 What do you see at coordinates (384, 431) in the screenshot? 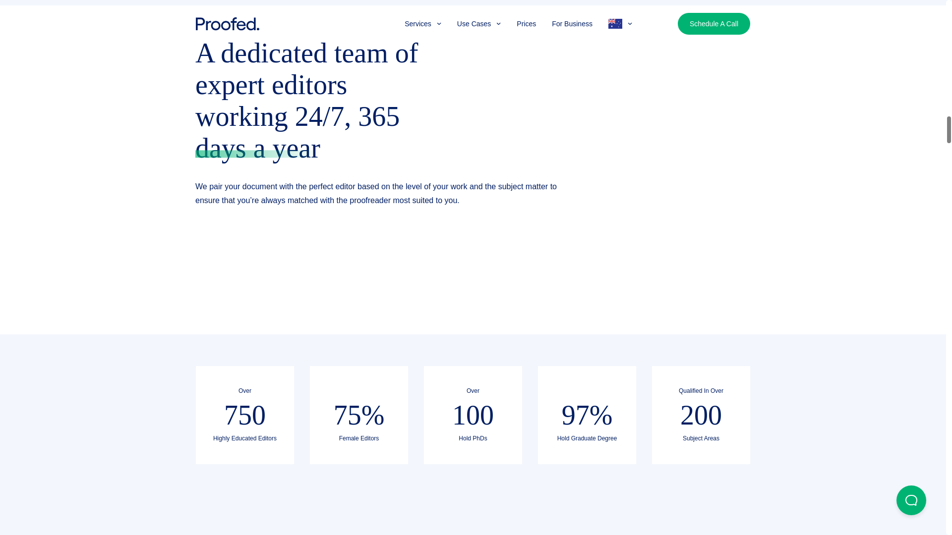
I see `Schedule A Call` at bounding box center [384, 431].